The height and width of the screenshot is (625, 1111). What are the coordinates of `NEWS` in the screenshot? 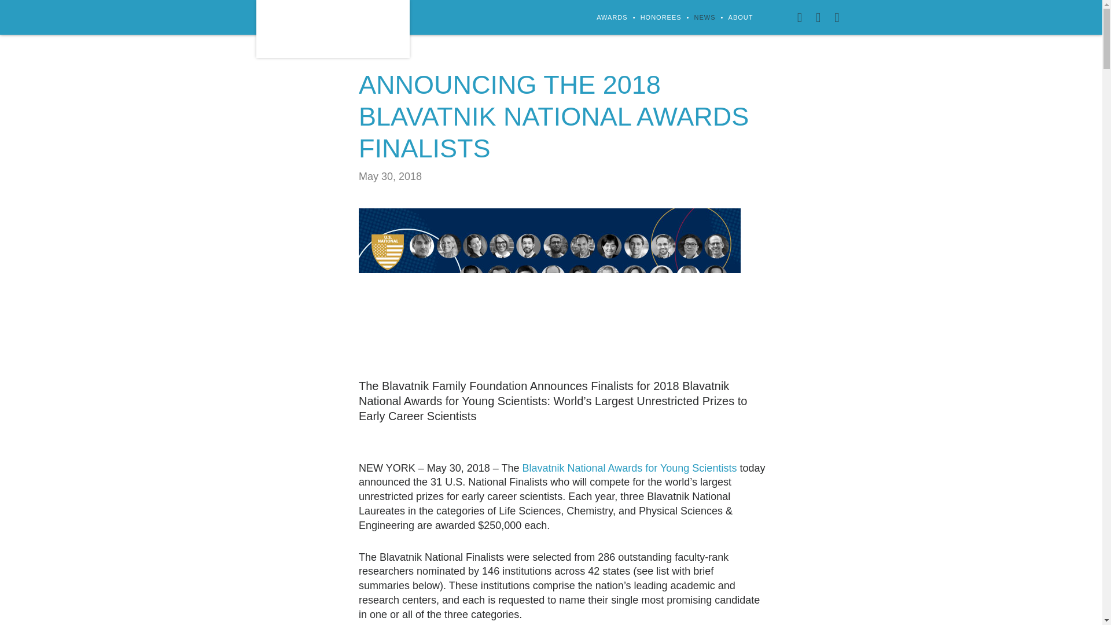 It's located at (705, 17).